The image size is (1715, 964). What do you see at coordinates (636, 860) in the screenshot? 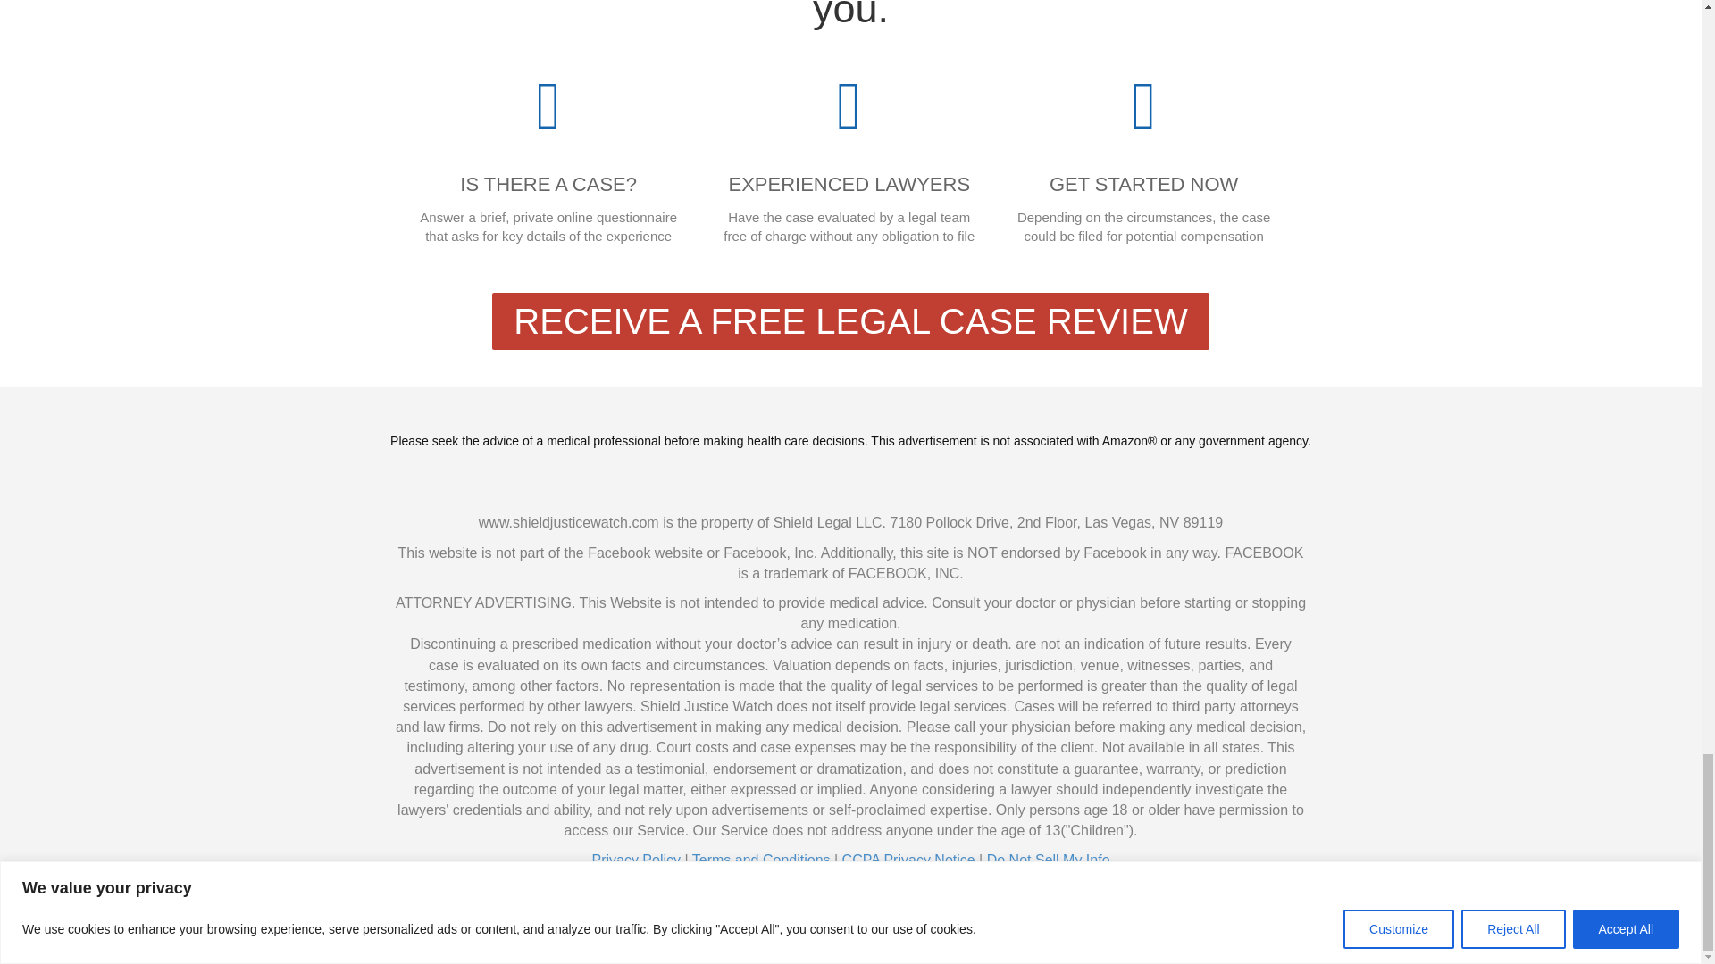
I see `Privacy Policy` at bounding box center [636, 860].